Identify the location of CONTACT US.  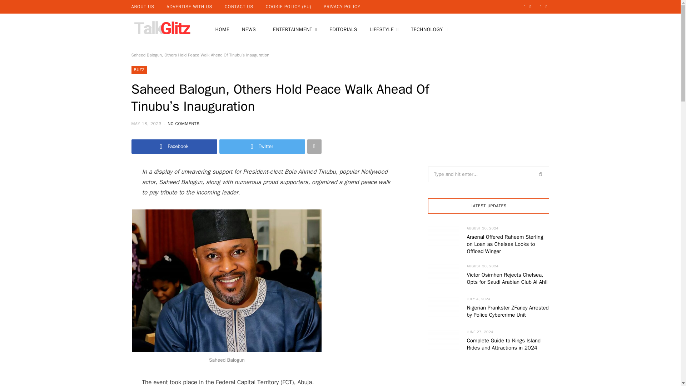
(239, 6).